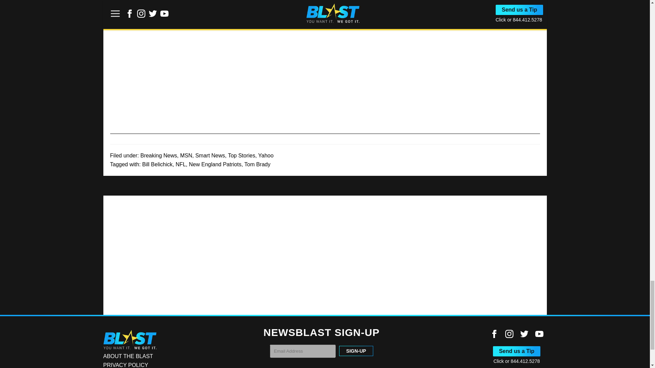 The height and width of the screenshot is (368, 655). I want to click on Yahoo, so click(266, 155).